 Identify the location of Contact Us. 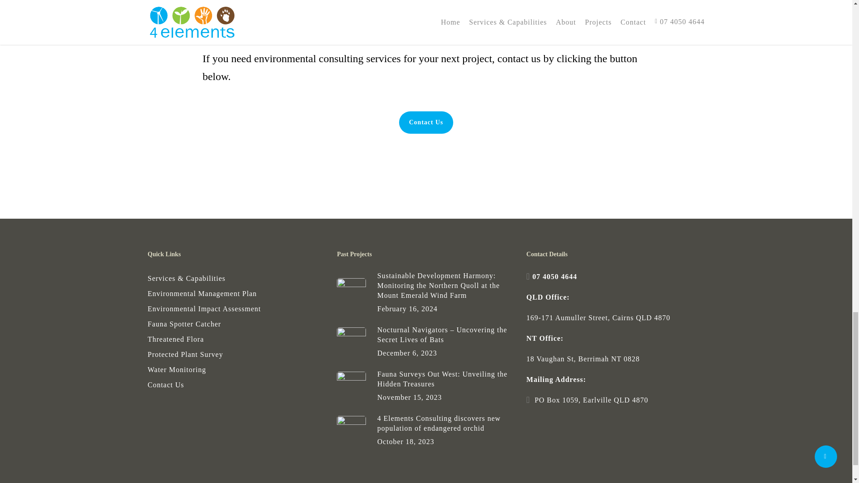
(426, 123).